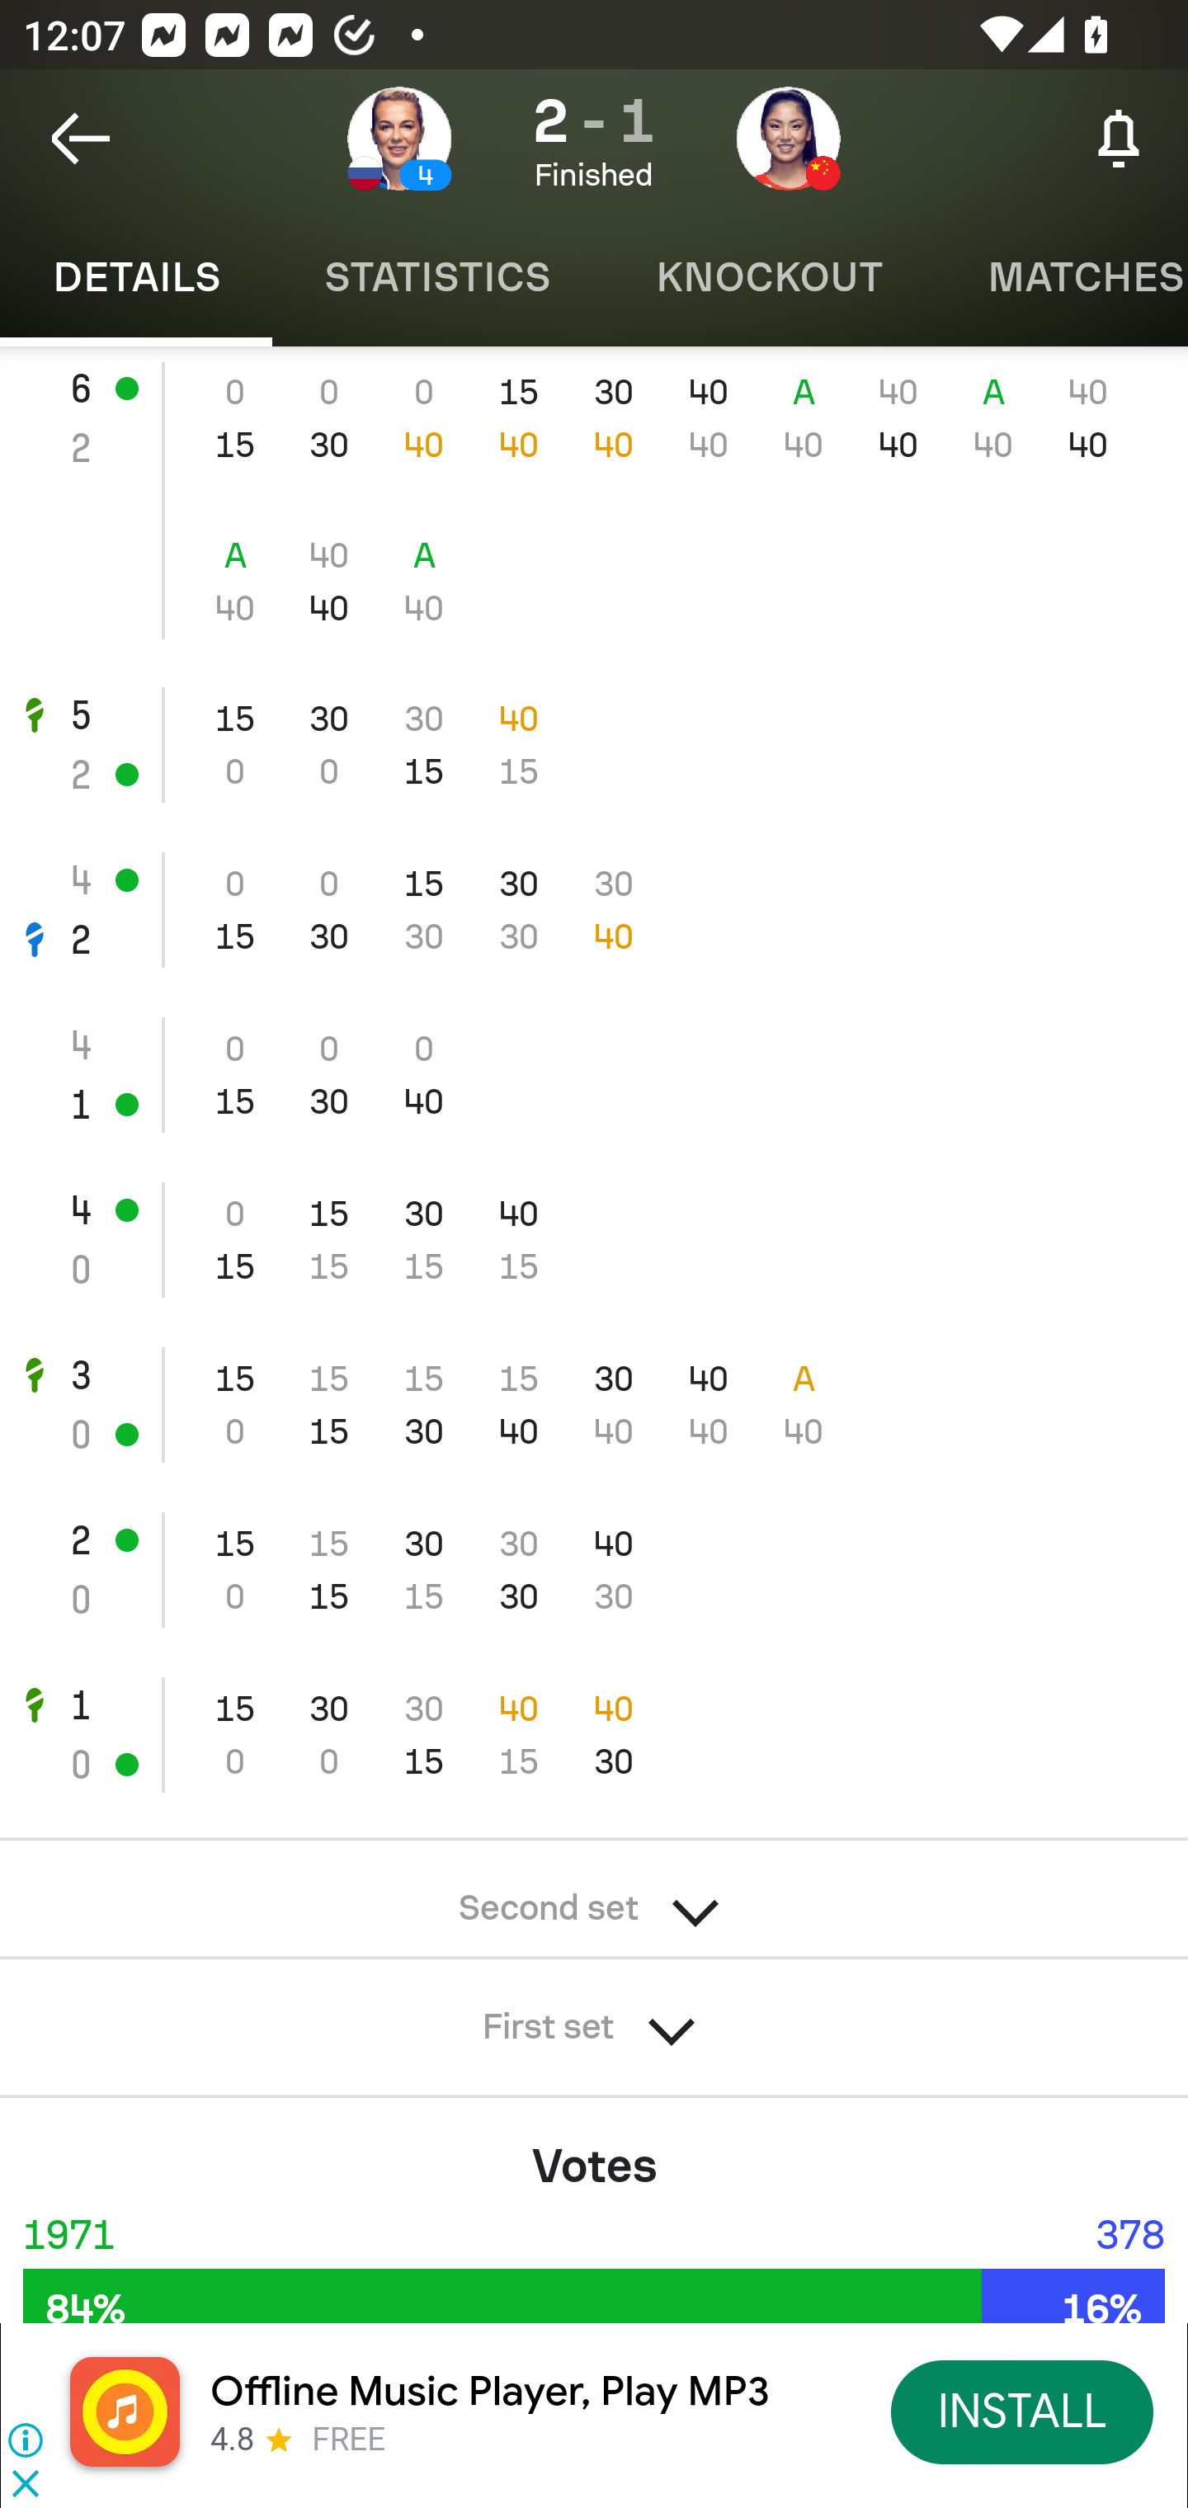 The height and width of the screenshot is (2508, 1188). Describe the element at coordinates (594, 910) in the screenshot. I see `4 0 0 15 30 30 2 15 30 30 30 40` at that location.